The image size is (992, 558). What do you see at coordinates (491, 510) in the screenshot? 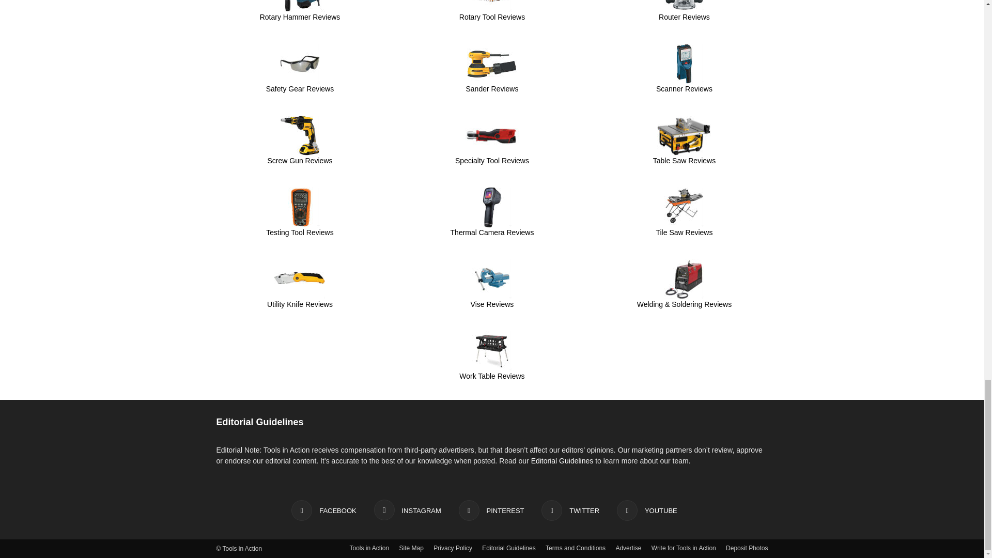
I see `Pinterest` at bounding box center [491, 510].